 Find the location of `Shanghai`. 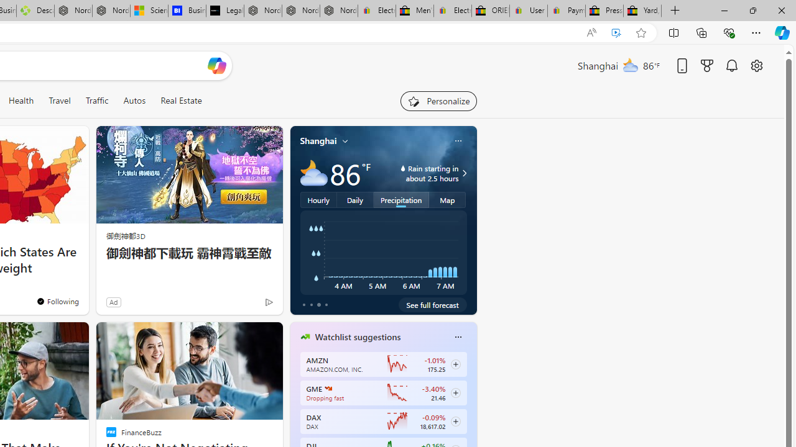

Shanghai is located at coordinates (318, 141).